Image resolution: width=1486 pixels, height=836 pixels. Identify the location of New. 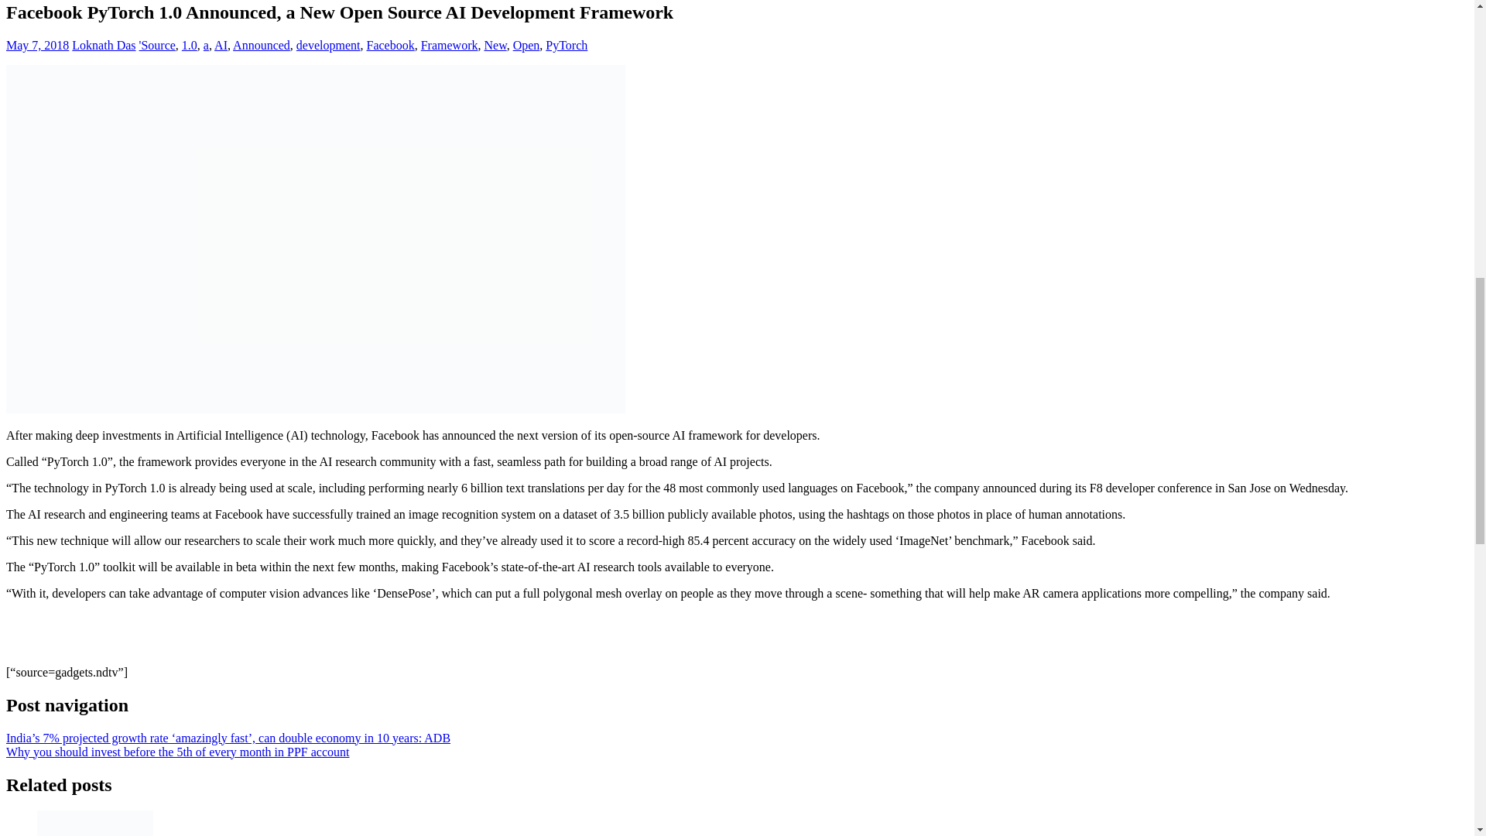
(495, 45).